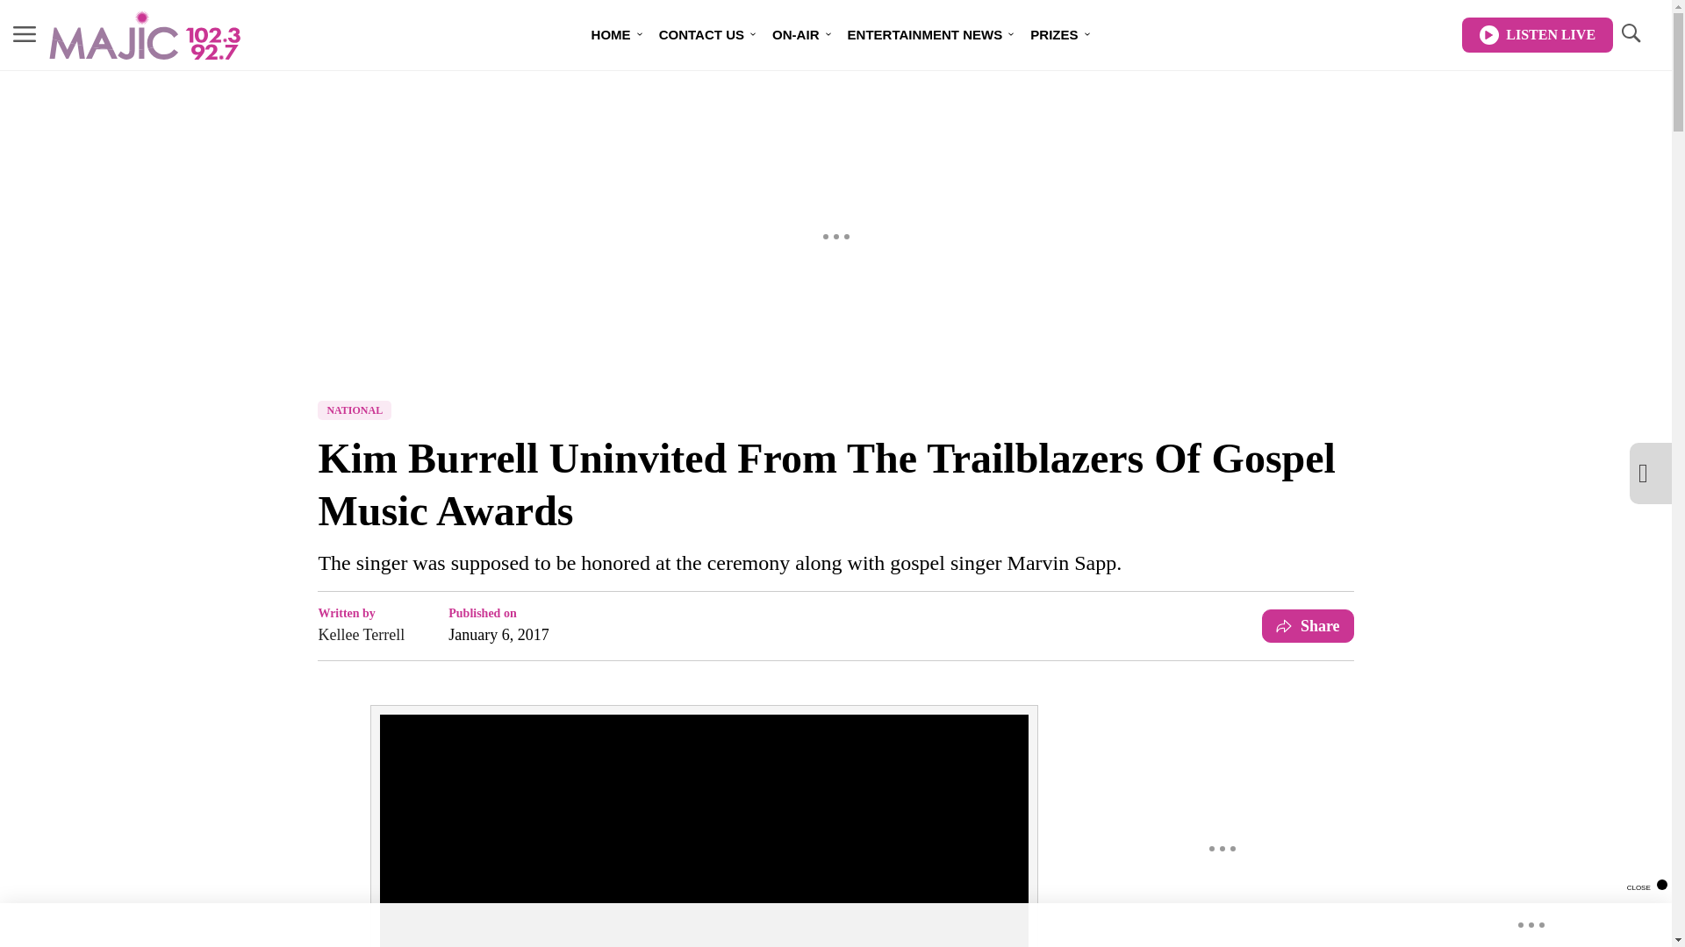 The height and width of the screenshot is (947, 1685). What do you see at coordinates (1630, 35) in the screenshot?
I see `TOGGLE SEARCH` at bounding box center [1630, 35].